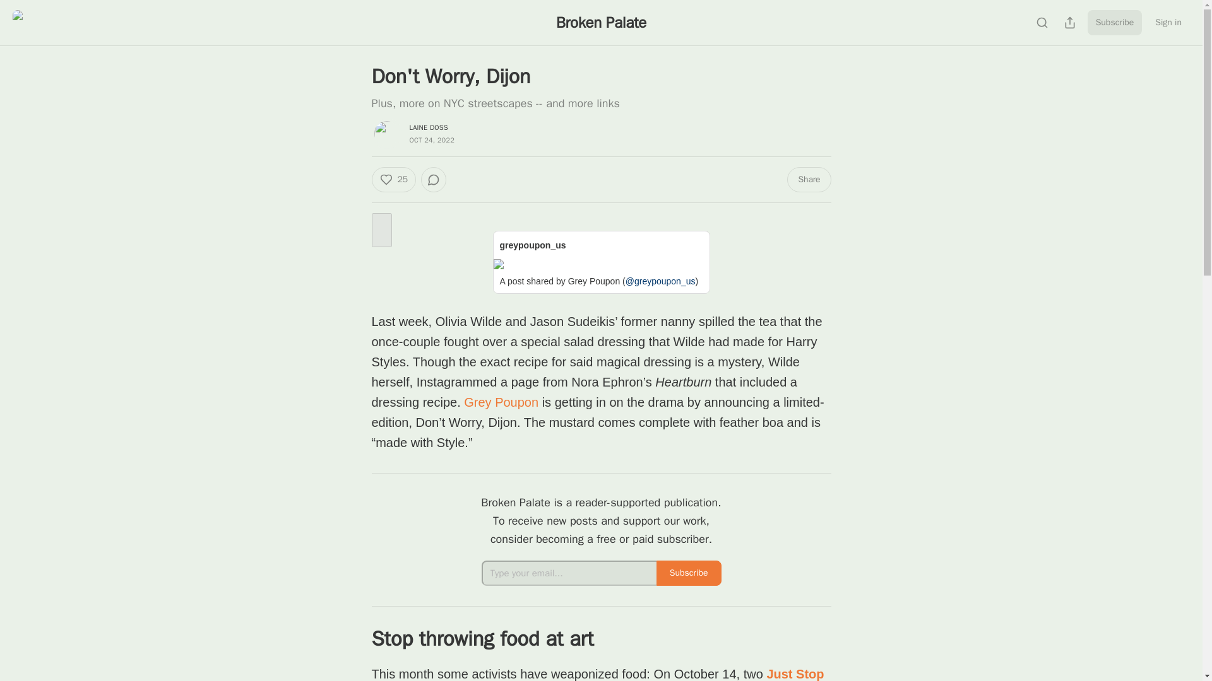 The height and width of the screenshot is (681, 1212). What do you see at coordinates (1115, 23) in the screenshot?
I see `Subscribe` at bounding box center [1115, 23].